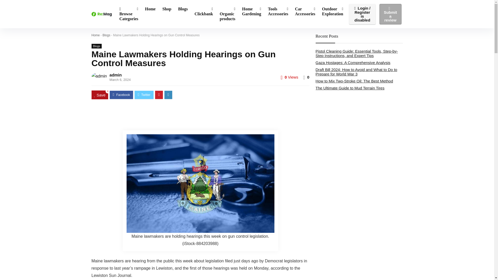  I want to click on Tools Accessories, so click(278, 11).